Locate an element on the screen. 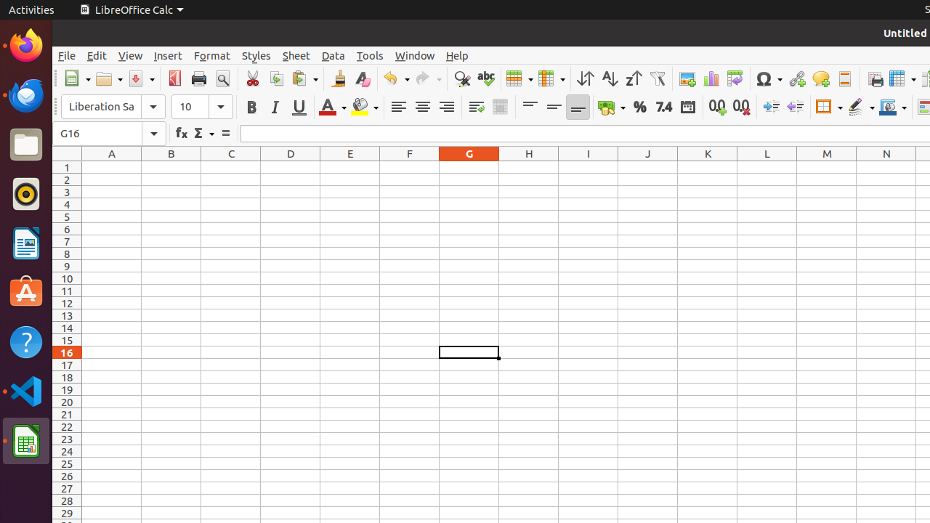 This screenshot has width=930, height=523. Sort Descending is located at coordinates (634, 78).